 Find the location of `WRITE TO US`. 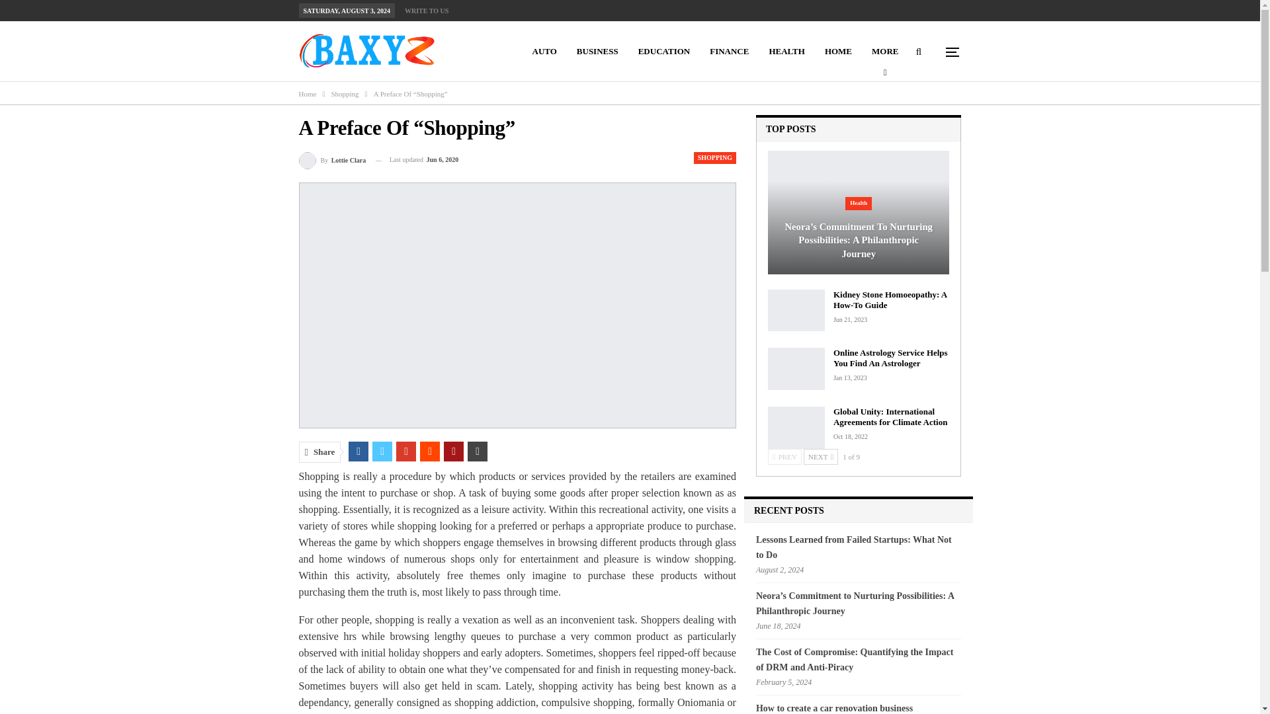

WRITE TO US is located at coordinates (426, 11).